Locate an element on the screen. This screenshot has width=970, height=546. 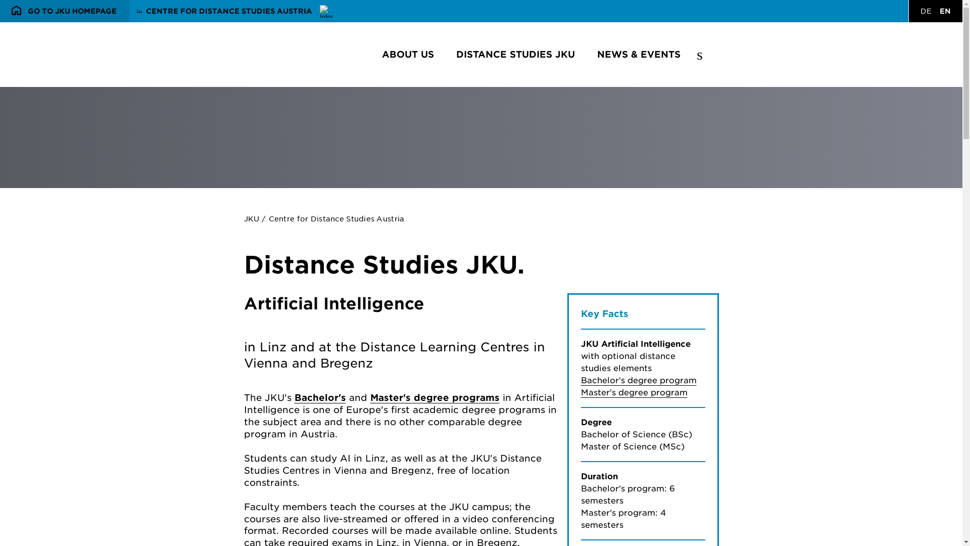
ABOUT US is located at coordinates (945, 11).